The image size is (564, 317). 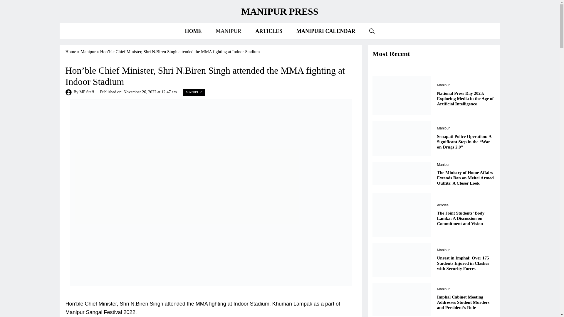 I want to click on ARTICLES, so click(x=269, y=31).